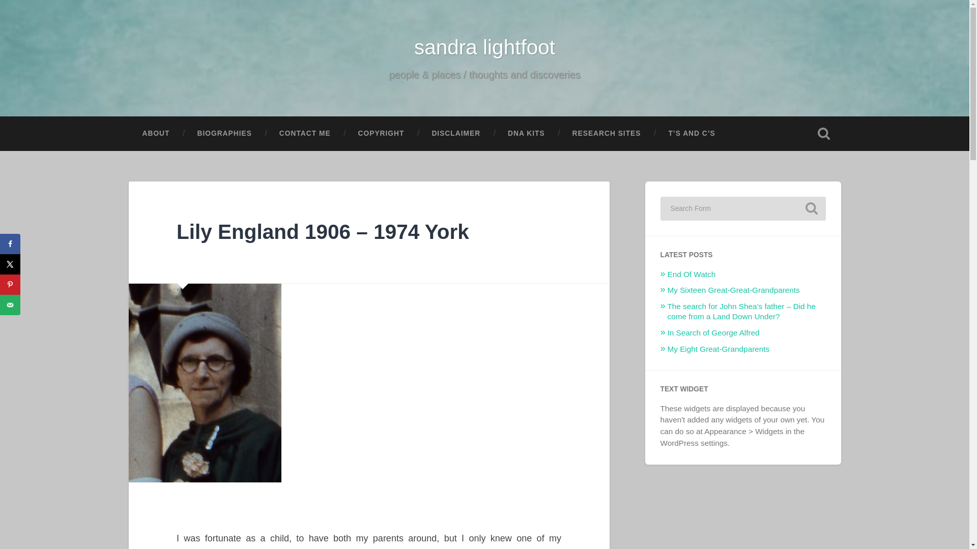 This screenshot has width=977, height=549. What do you see at coordinates (224, 133) in the screenshot?
I see `BIOGRAPHIES` at bounding box center [224, 133].